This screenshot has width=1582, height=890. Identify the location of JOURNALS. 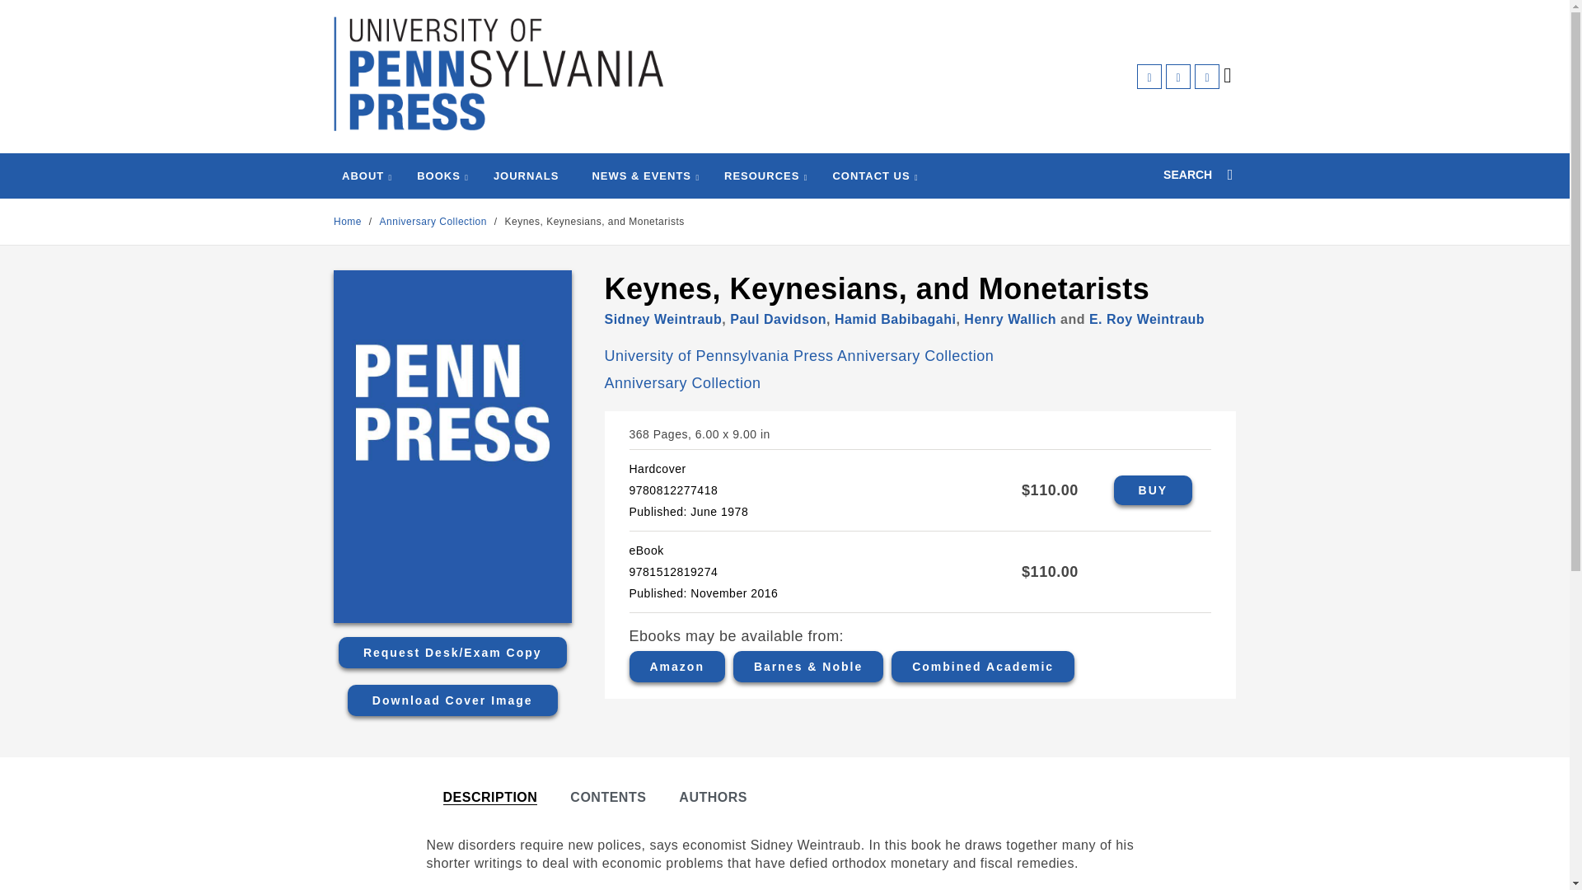
(527, 176).